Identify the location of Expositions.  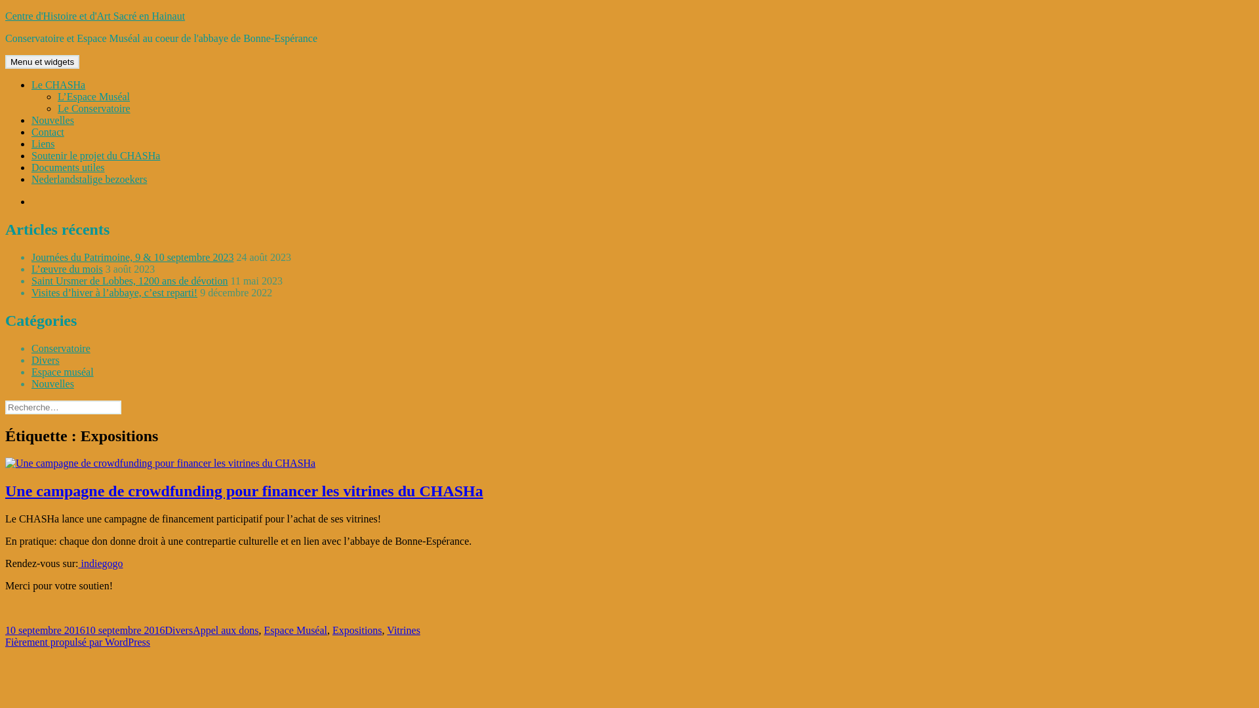
(357, 631).